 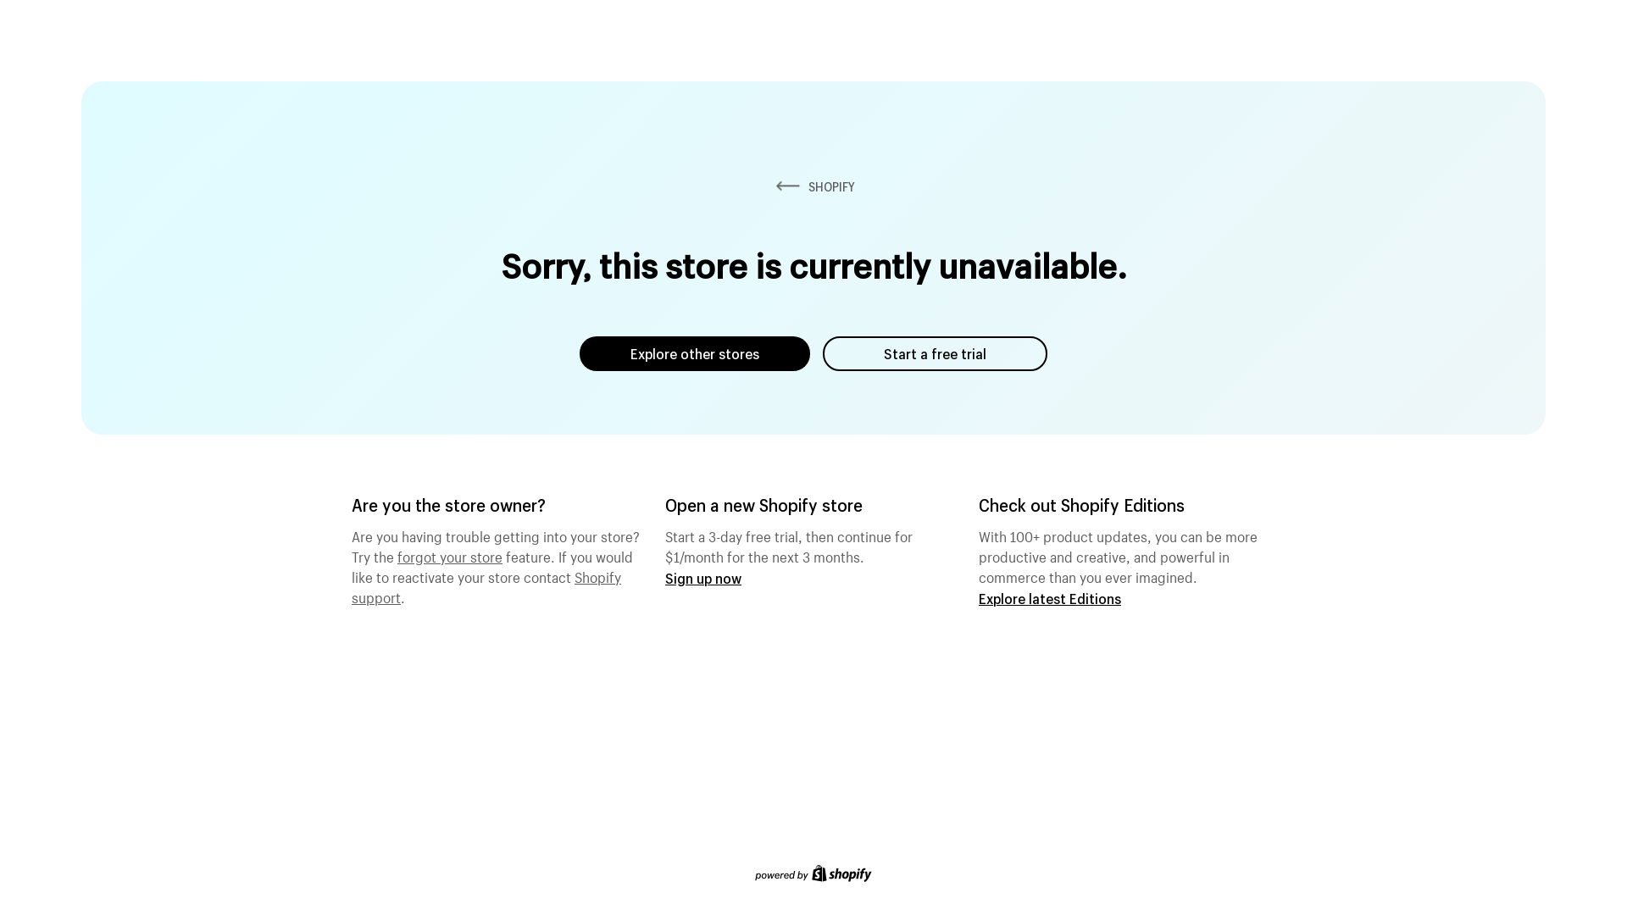 I want to click on Start a free trial, so click(x=936, y=354).